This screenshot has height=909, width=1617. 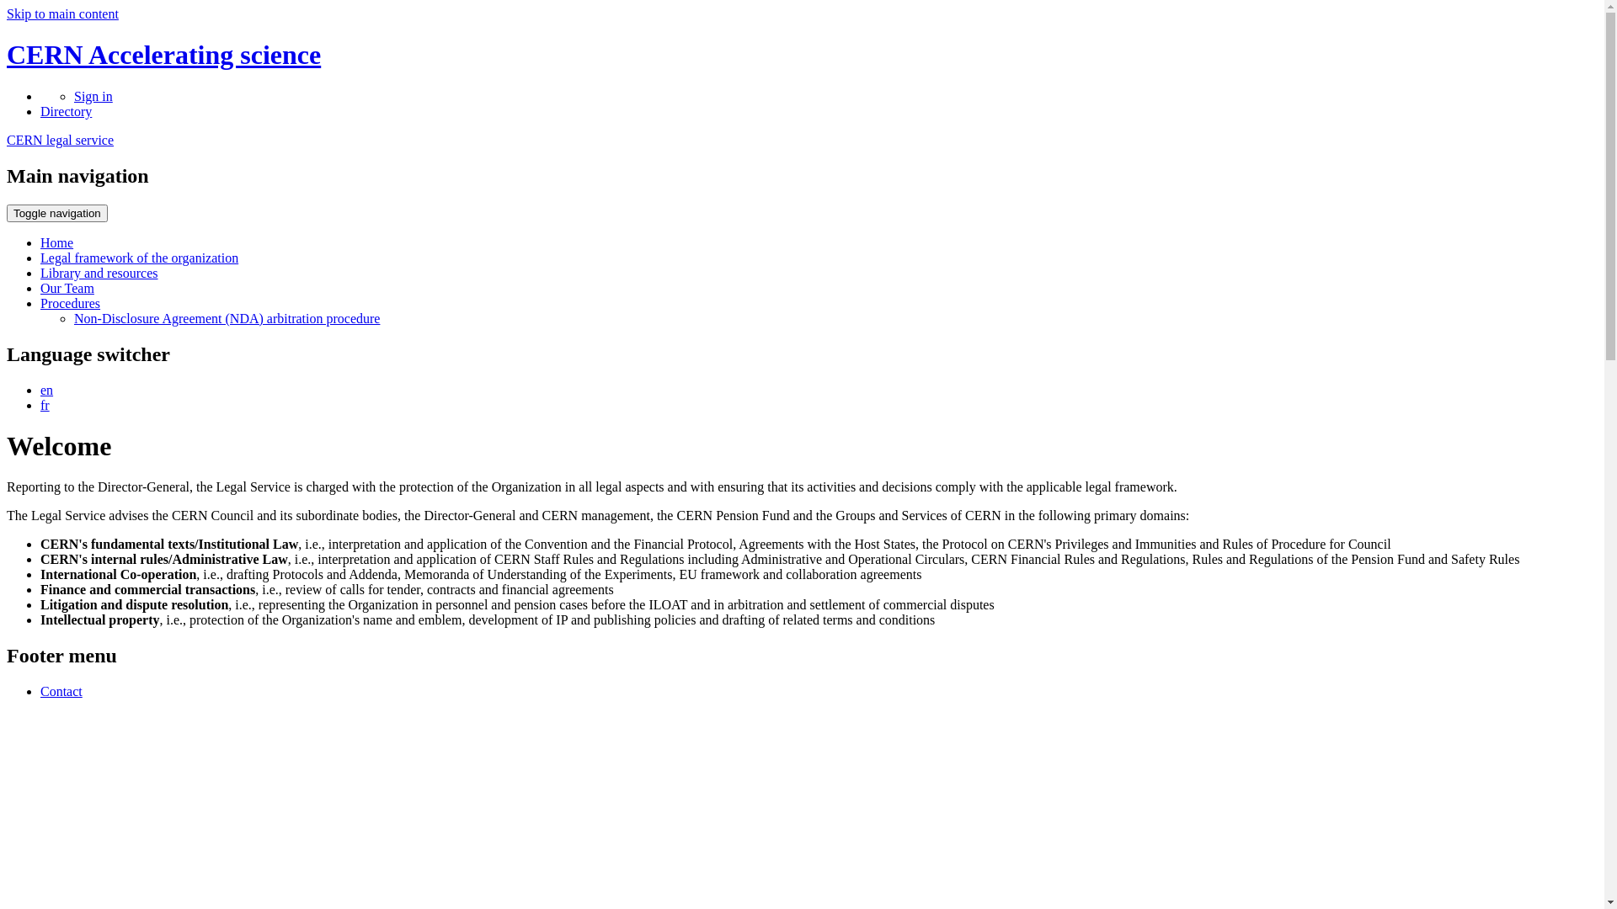 I want to click on Procedures, so click(x=71, y=303).